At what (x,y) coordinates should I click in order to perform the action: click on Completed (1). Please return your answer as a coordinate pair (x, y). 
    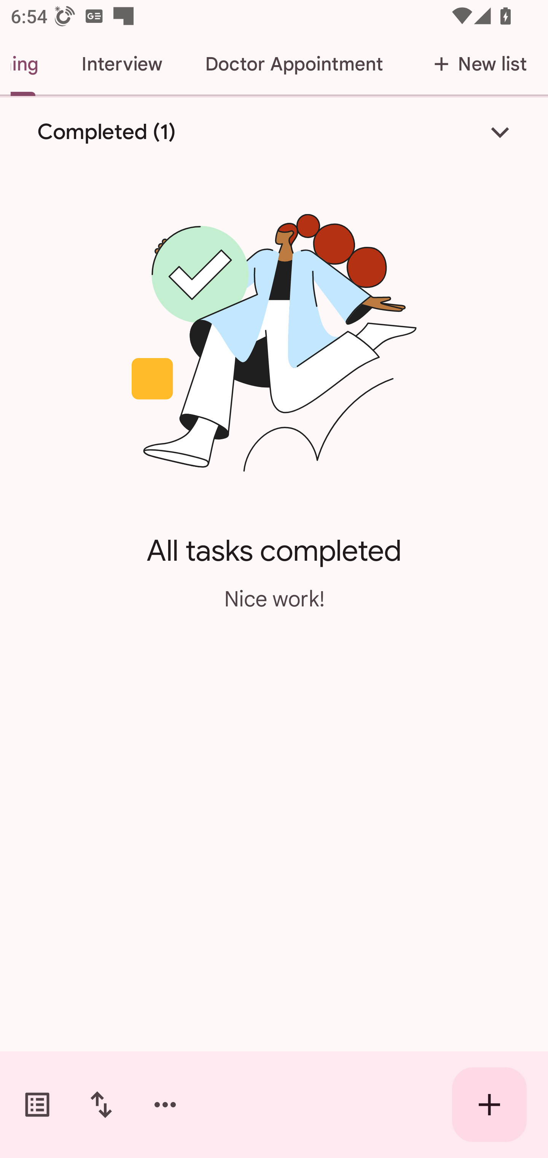
    Looking at the image, I should click on (274, 132).